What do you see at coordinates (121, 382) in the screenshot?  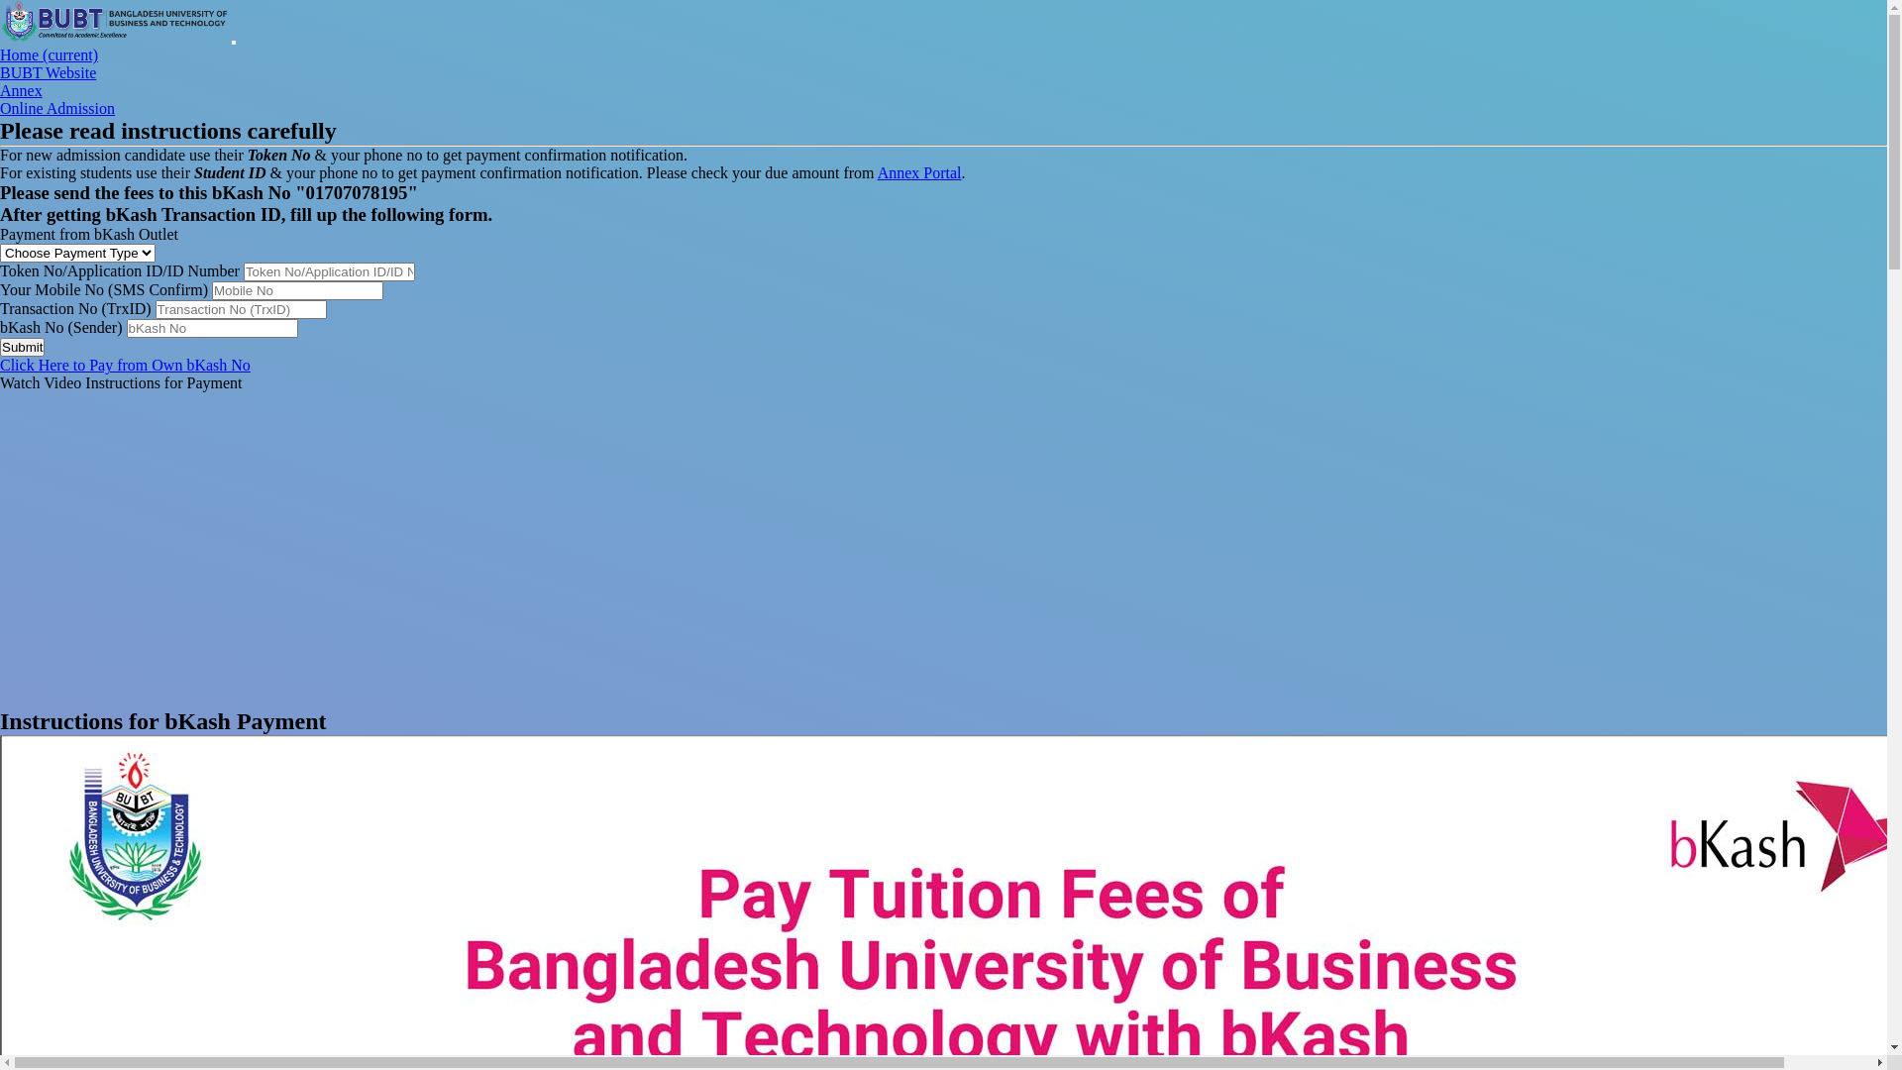 I see `Watch Video Instructions for Payment` at bounding box center [121, 382].